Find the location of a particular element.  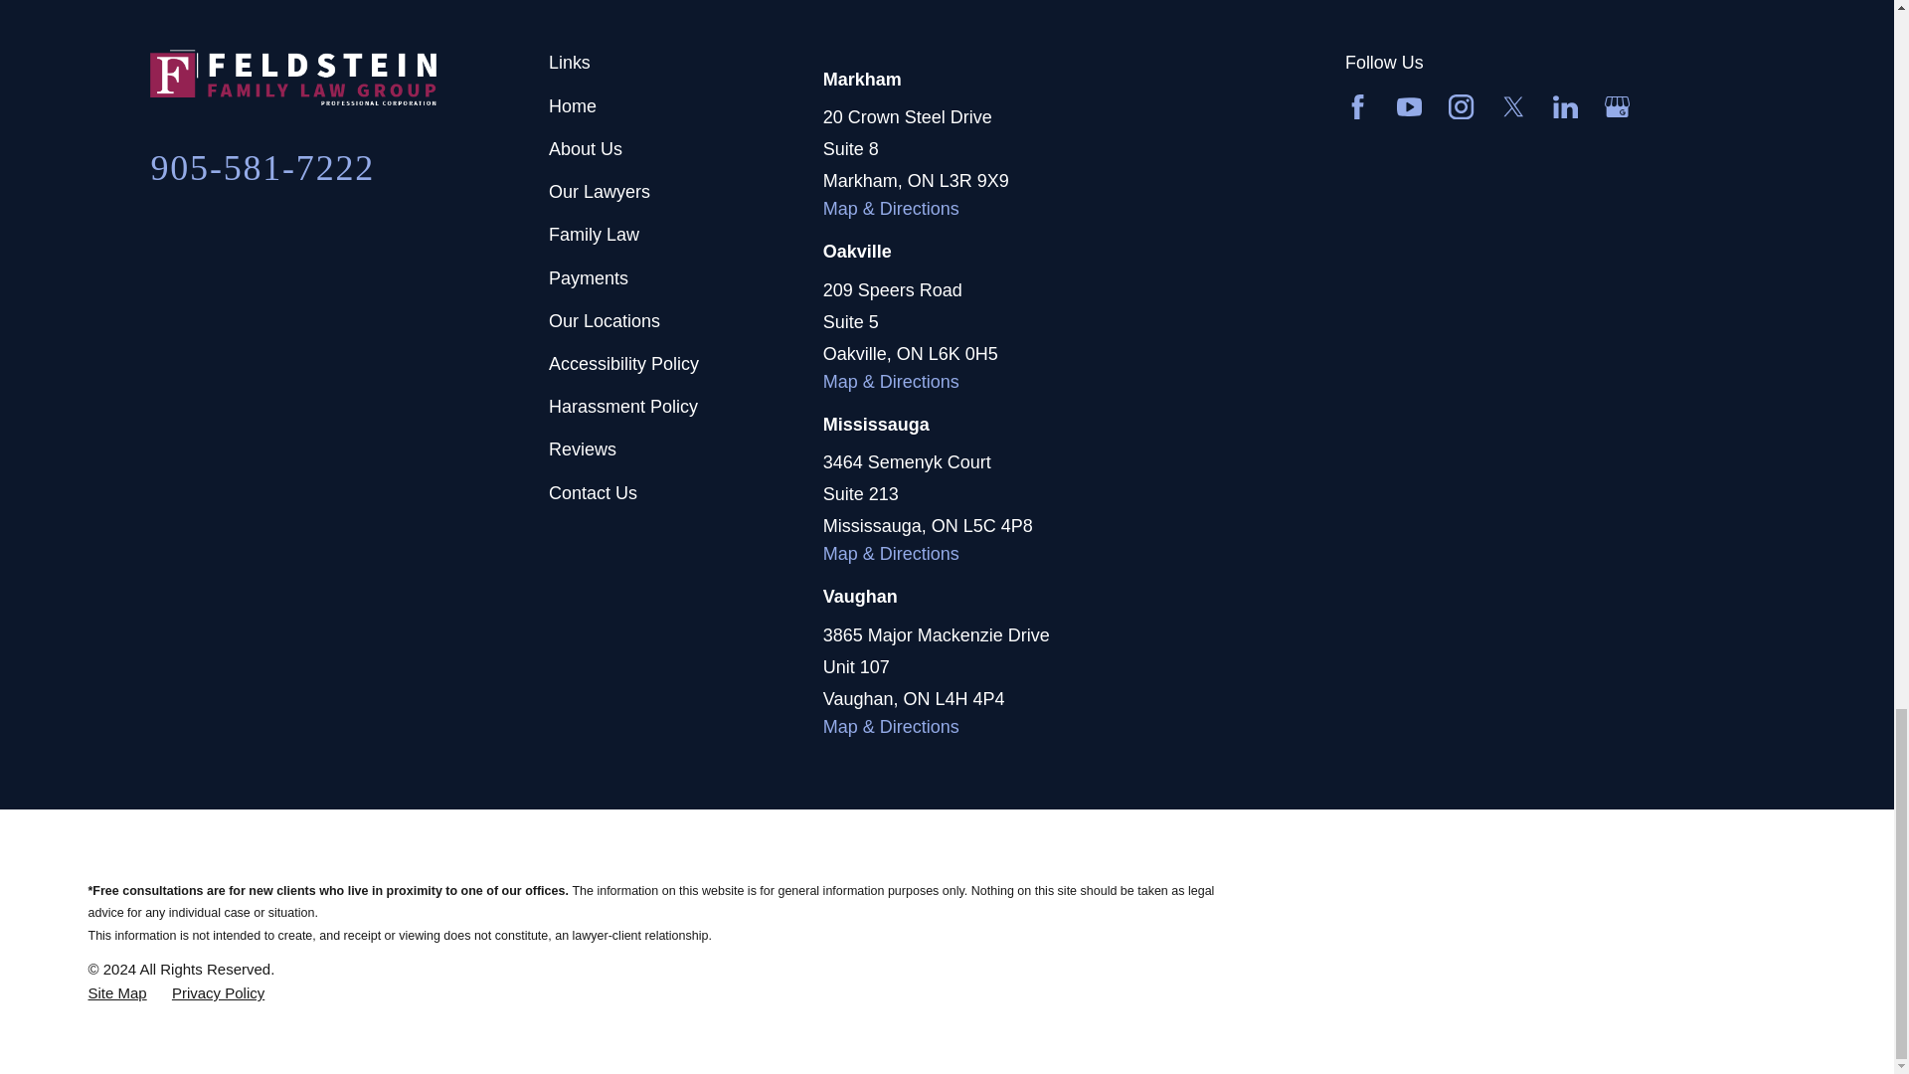

Home is located at coordinates (350, 77).